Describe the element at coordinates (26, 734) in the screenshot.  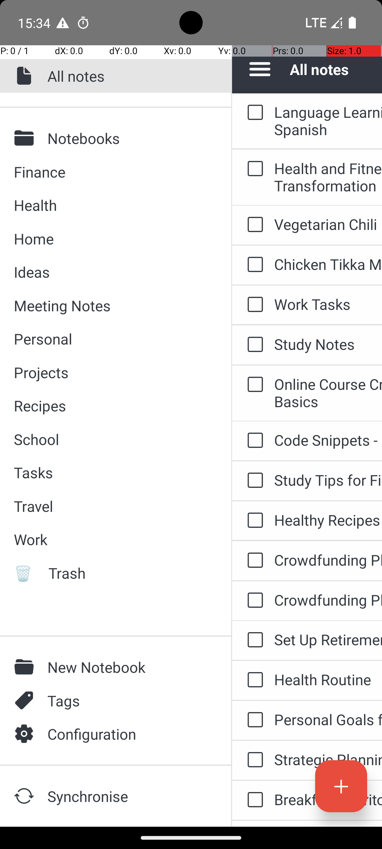
I see `` at that location.